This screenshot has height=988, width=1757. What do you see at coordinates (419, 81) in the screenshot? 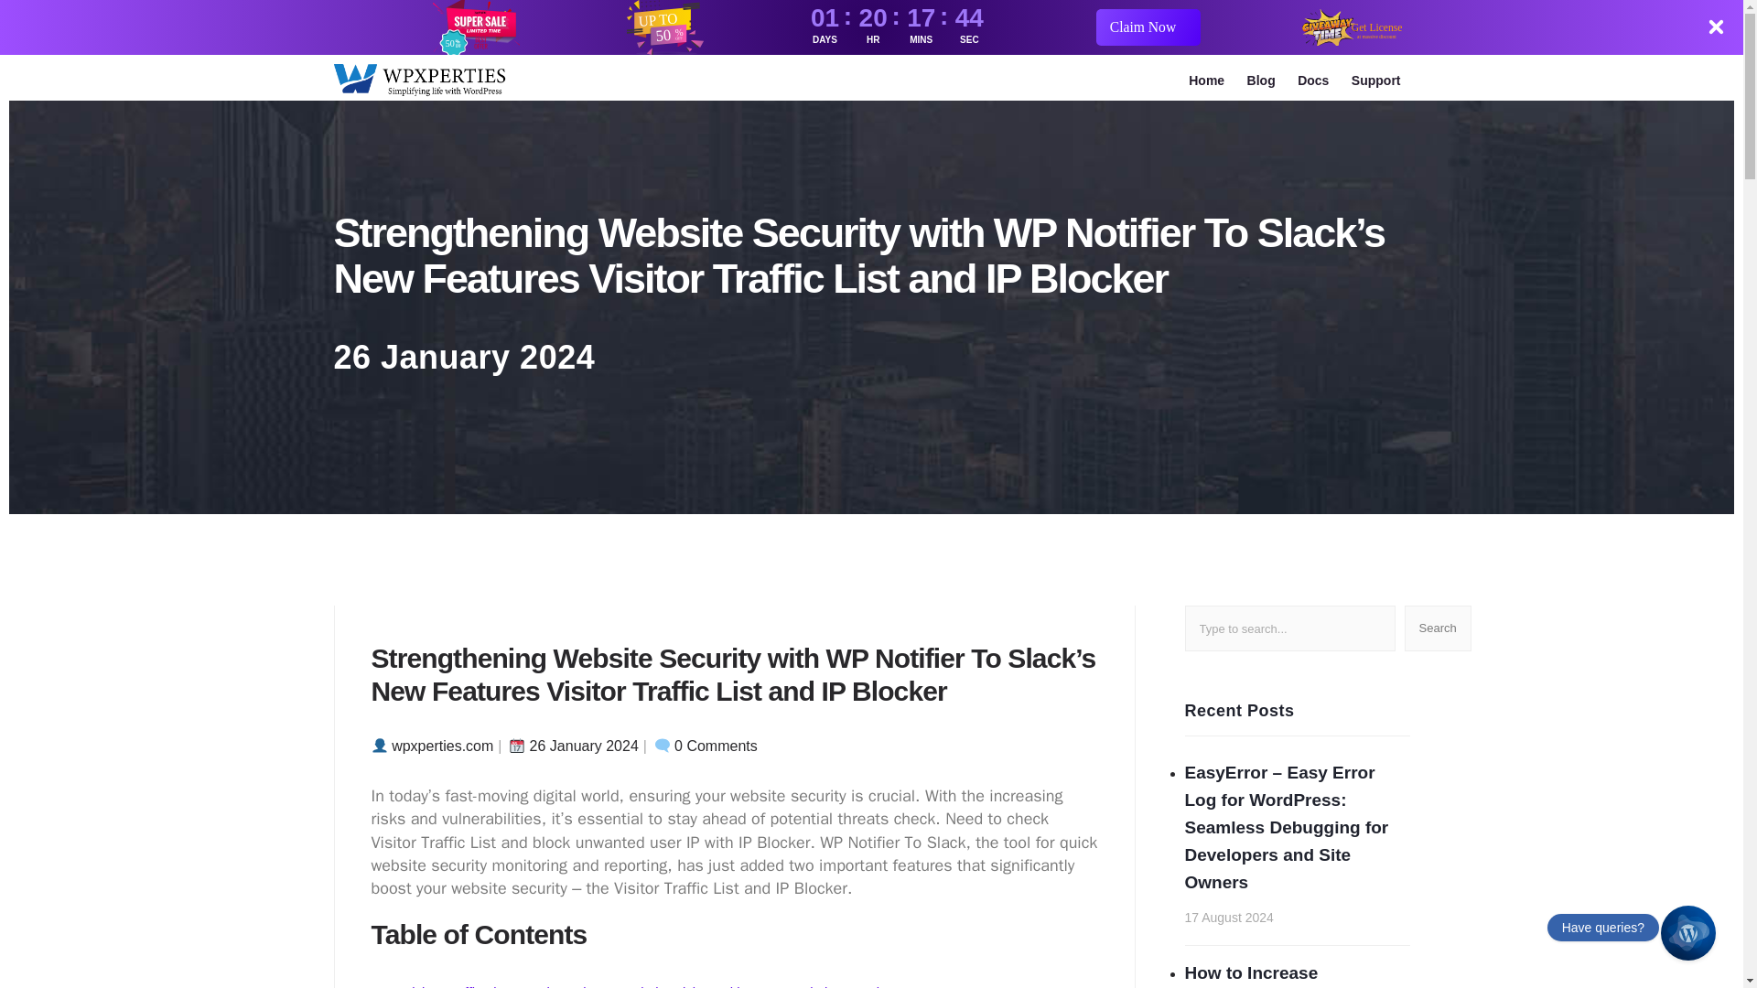
I see `Go to WPXperties Home` at bounding box center [419, 81].